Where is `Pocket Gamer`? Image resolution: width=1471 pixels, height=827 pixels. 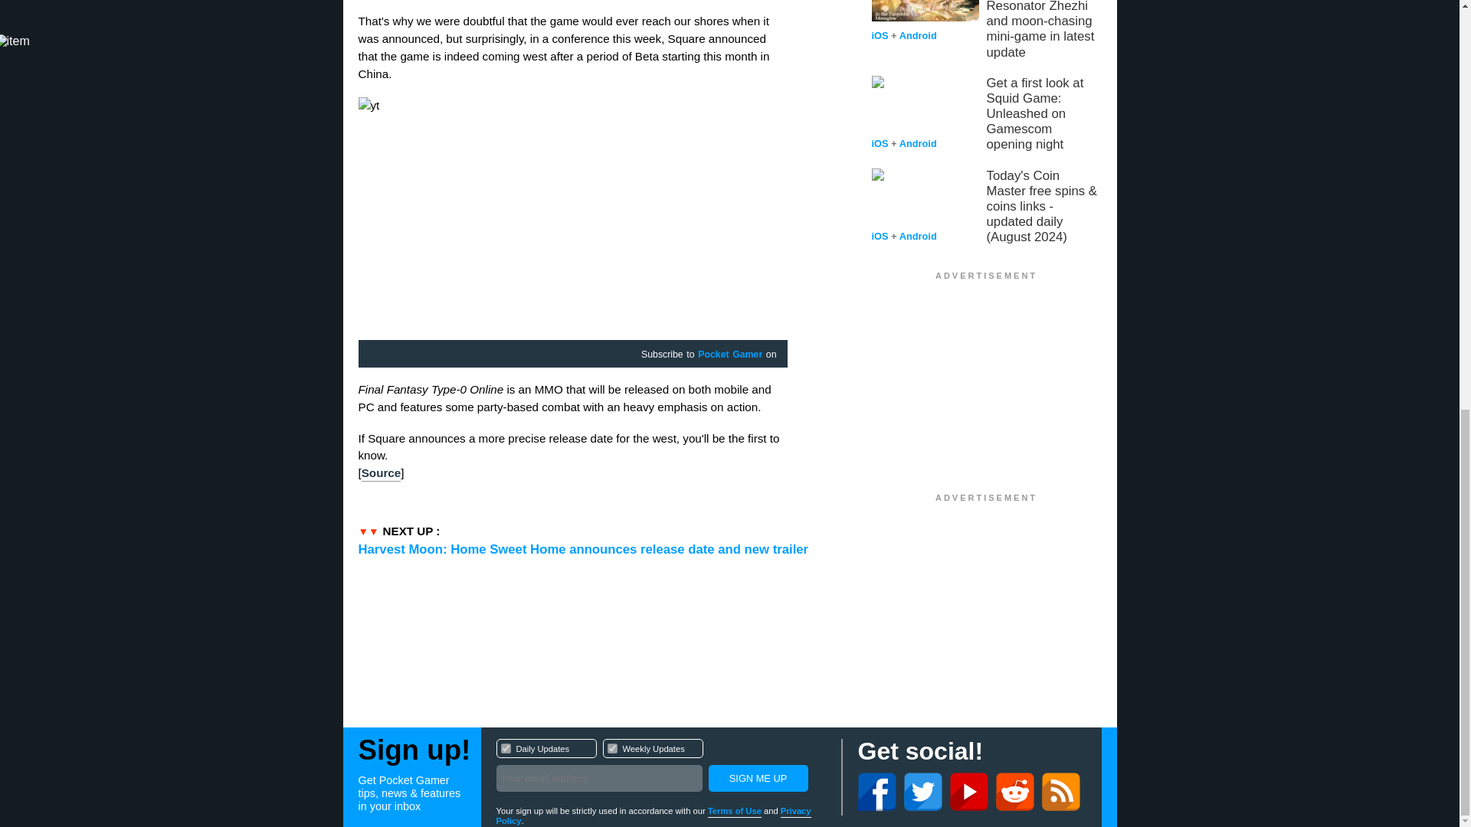
Pocket Gamer is located at coordinates (729, 355).